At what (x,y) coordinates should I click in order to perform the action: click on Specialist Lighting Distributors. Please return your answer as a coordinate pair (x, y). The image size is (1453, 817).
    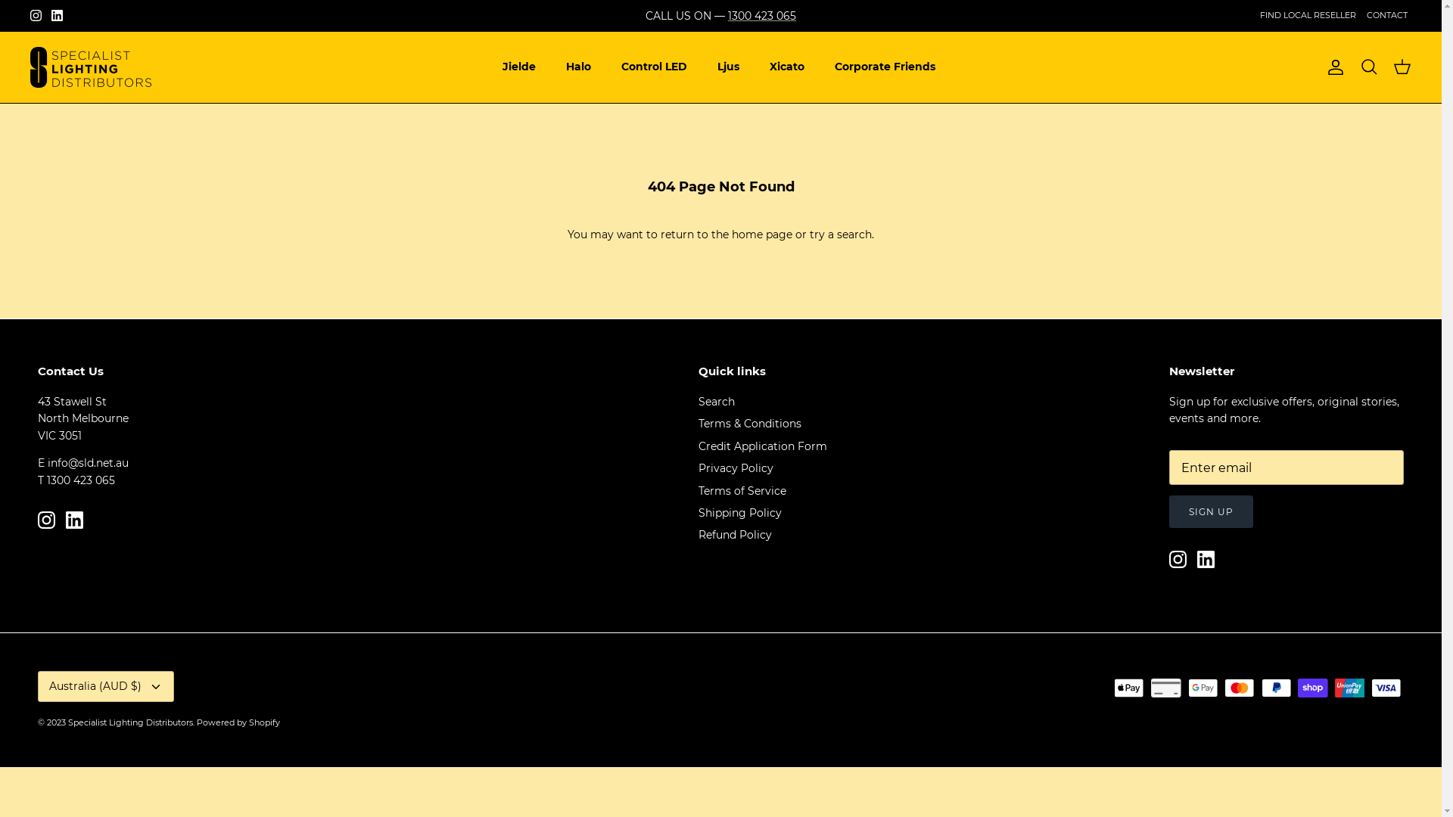
    Looking at the image, I should click on (130, 722).